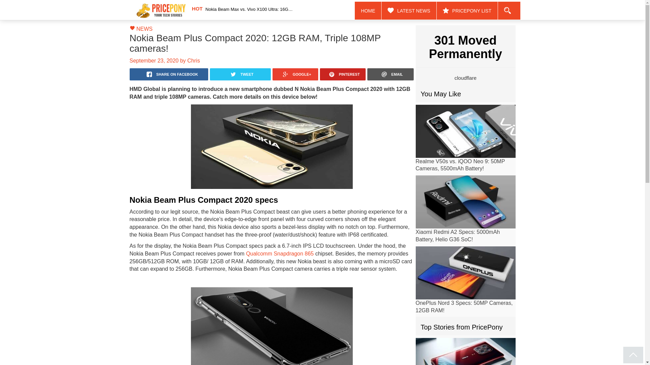 The width and height of the screenshot is (650, 365). I want to click on HOME, so click(368, 11).